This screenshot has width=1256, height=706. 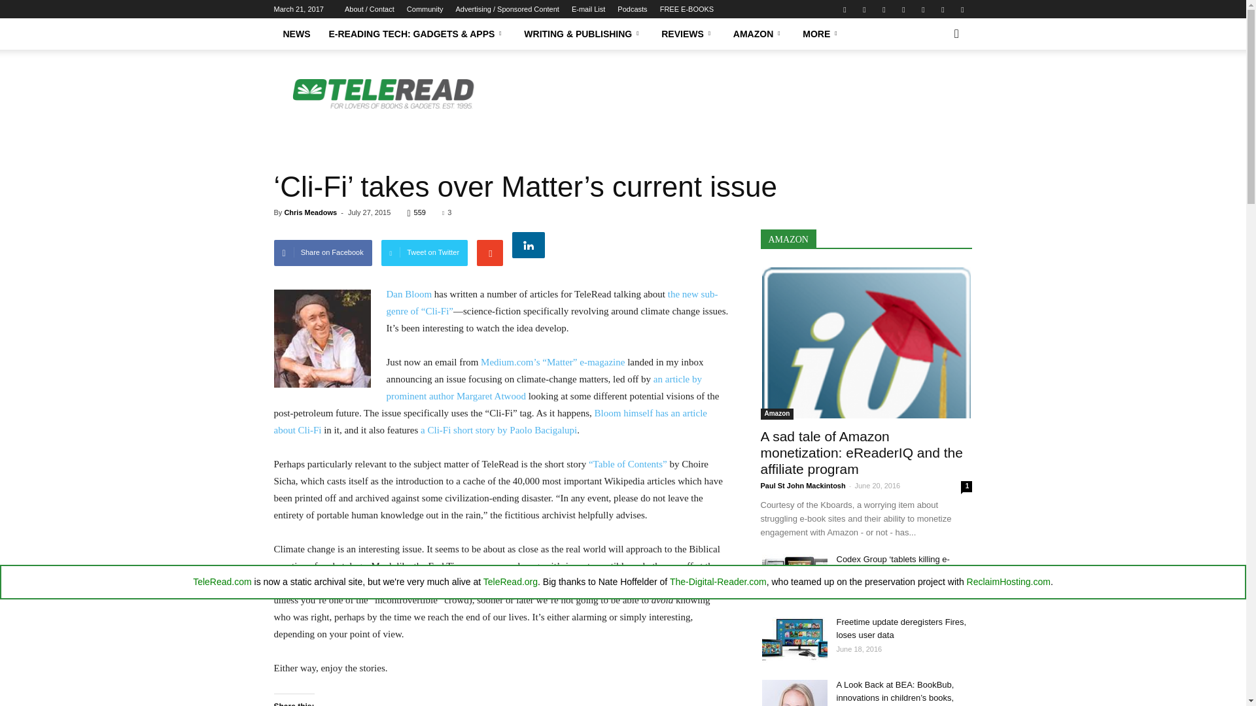 I want to click on Pinterest, so click(x=903, y=9).